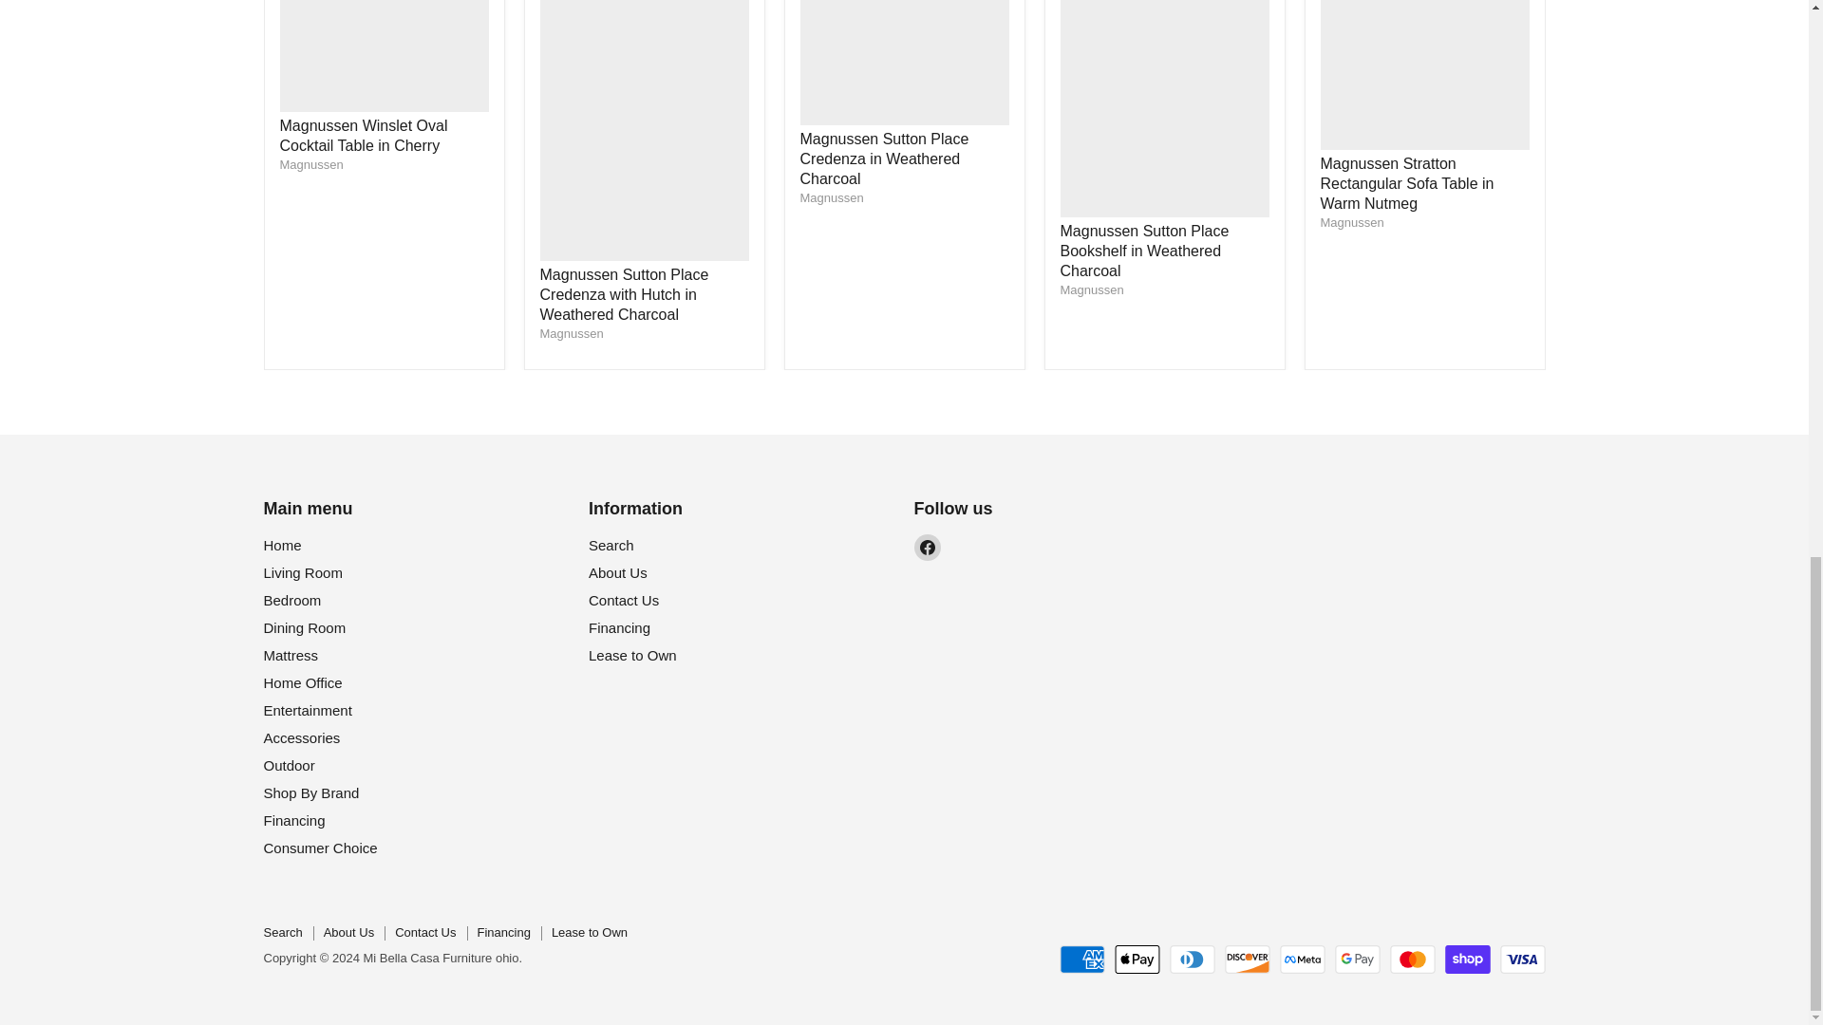  I want to click on Magnussen, so click(572, 333).